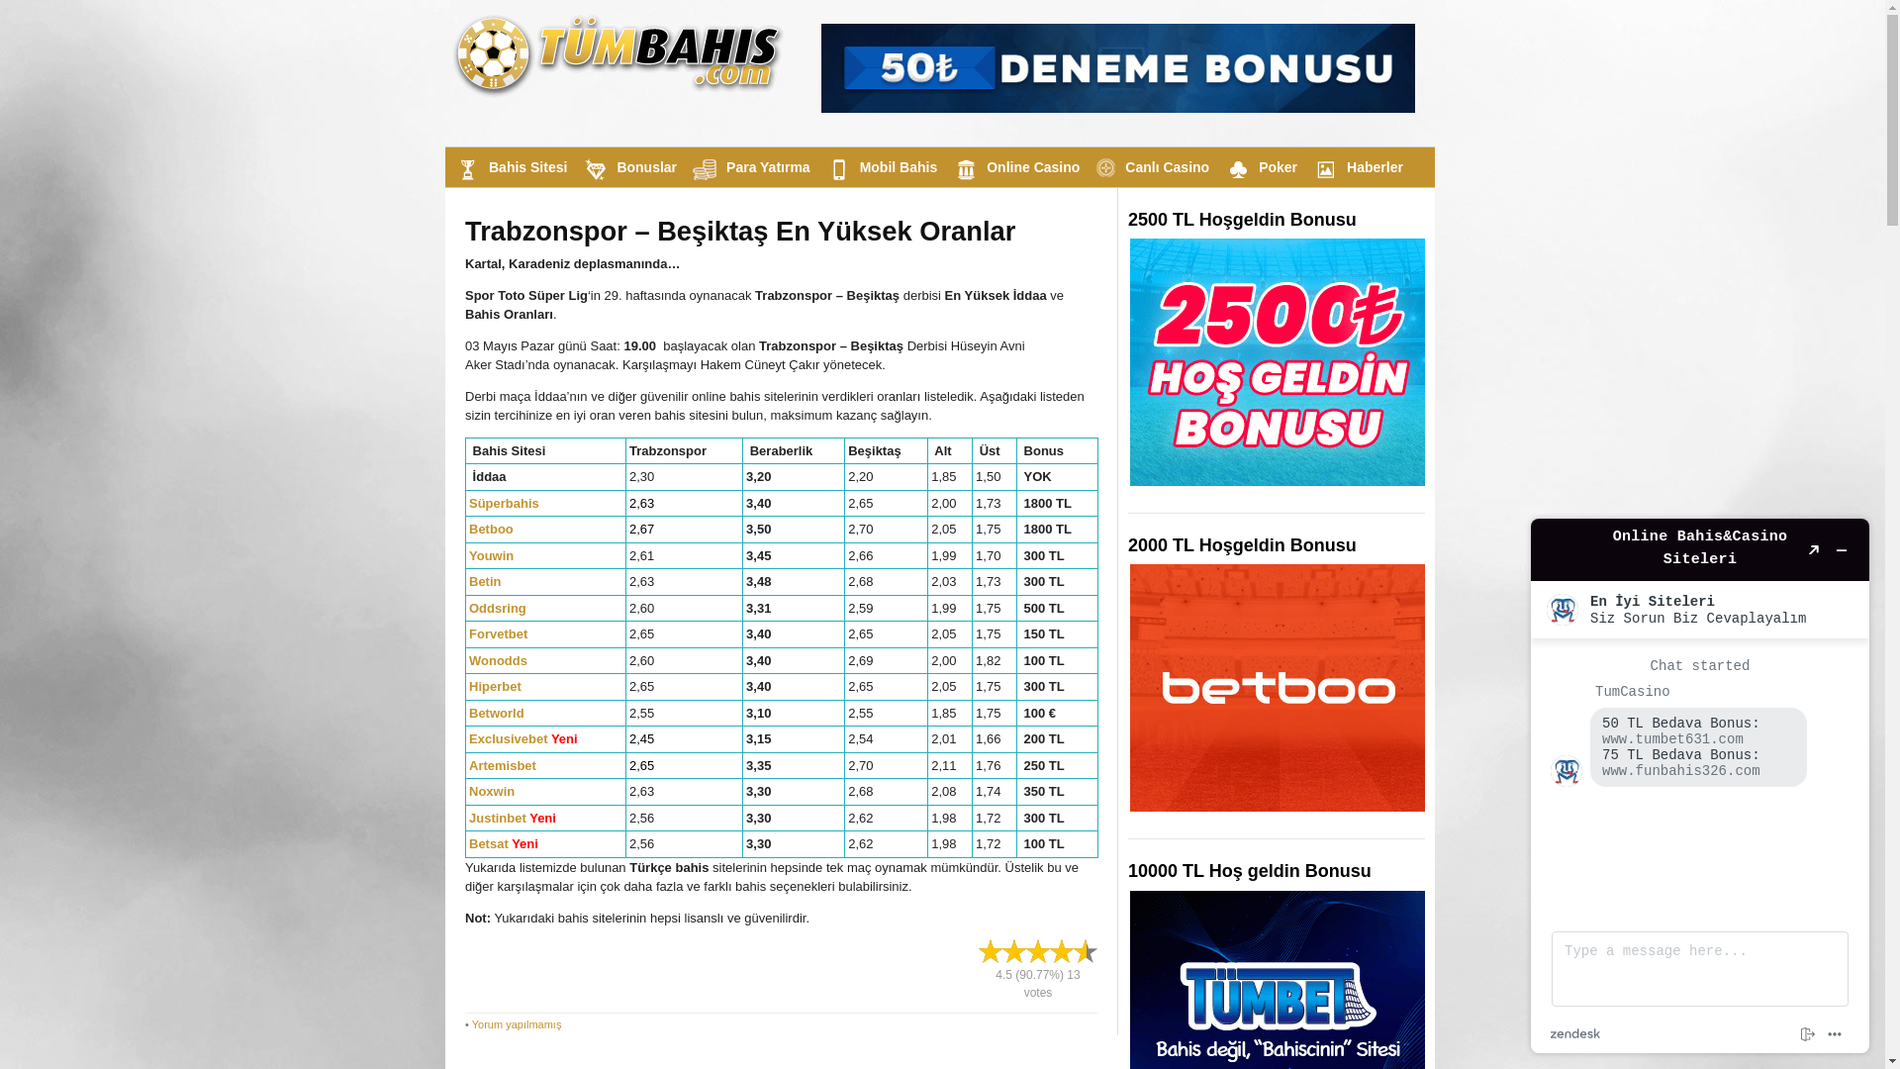  What do you see at coordinates (495, 687) in the screenshot?
I see `Hiperbet` at bounding box center [495, 687].